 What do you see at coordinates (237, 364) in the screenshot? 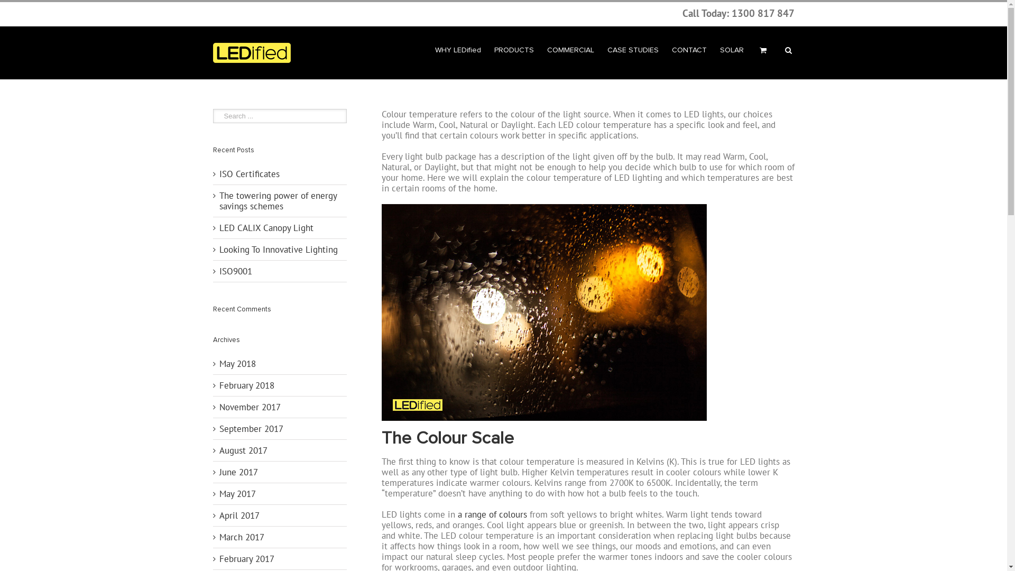
I see `May 2018` at bounding box center [237, 364].